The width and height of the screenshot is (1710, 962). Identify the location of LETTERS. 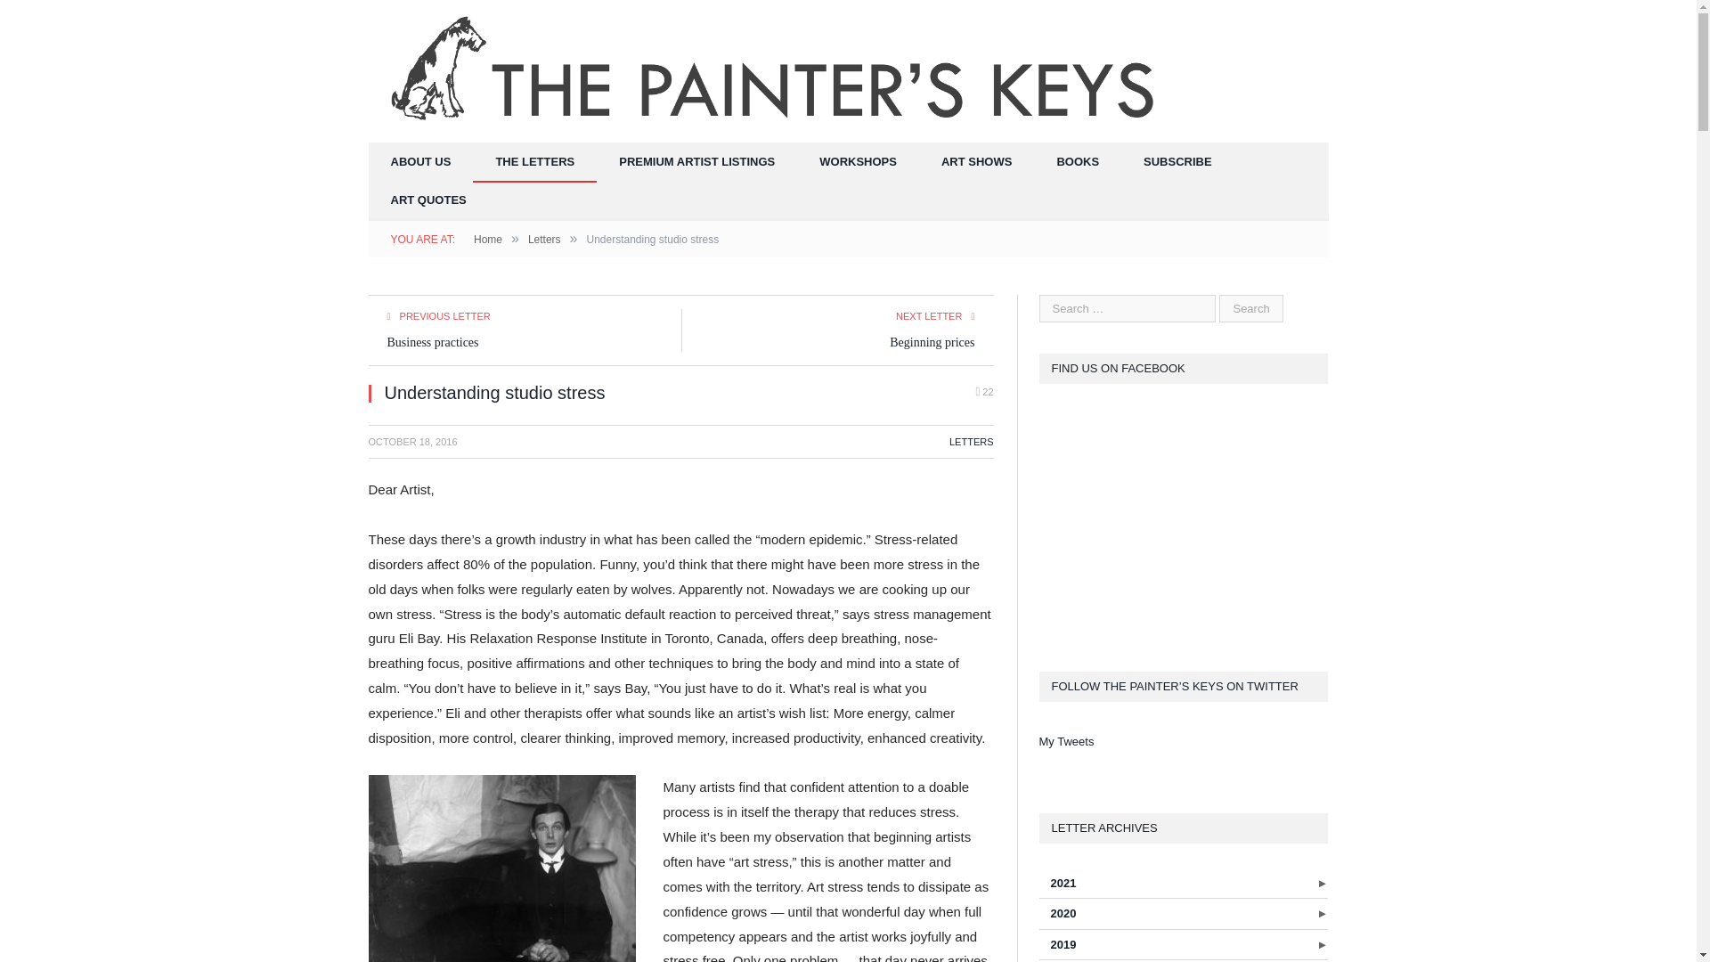
(971, 442).